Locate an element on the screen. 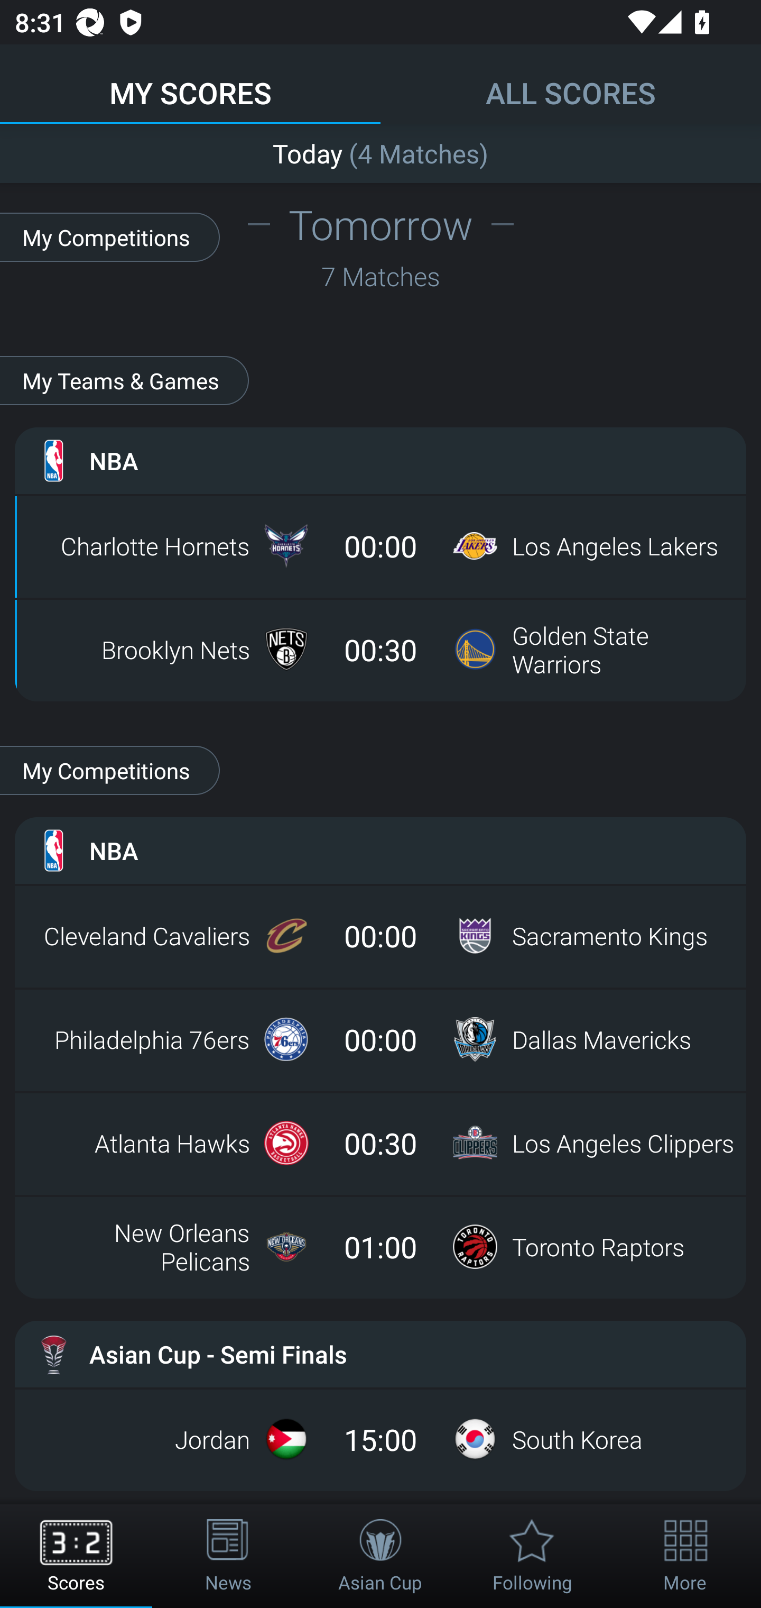 The width and height of the screenshot is (761, 1608). More is located at coordinates (685, 1556).